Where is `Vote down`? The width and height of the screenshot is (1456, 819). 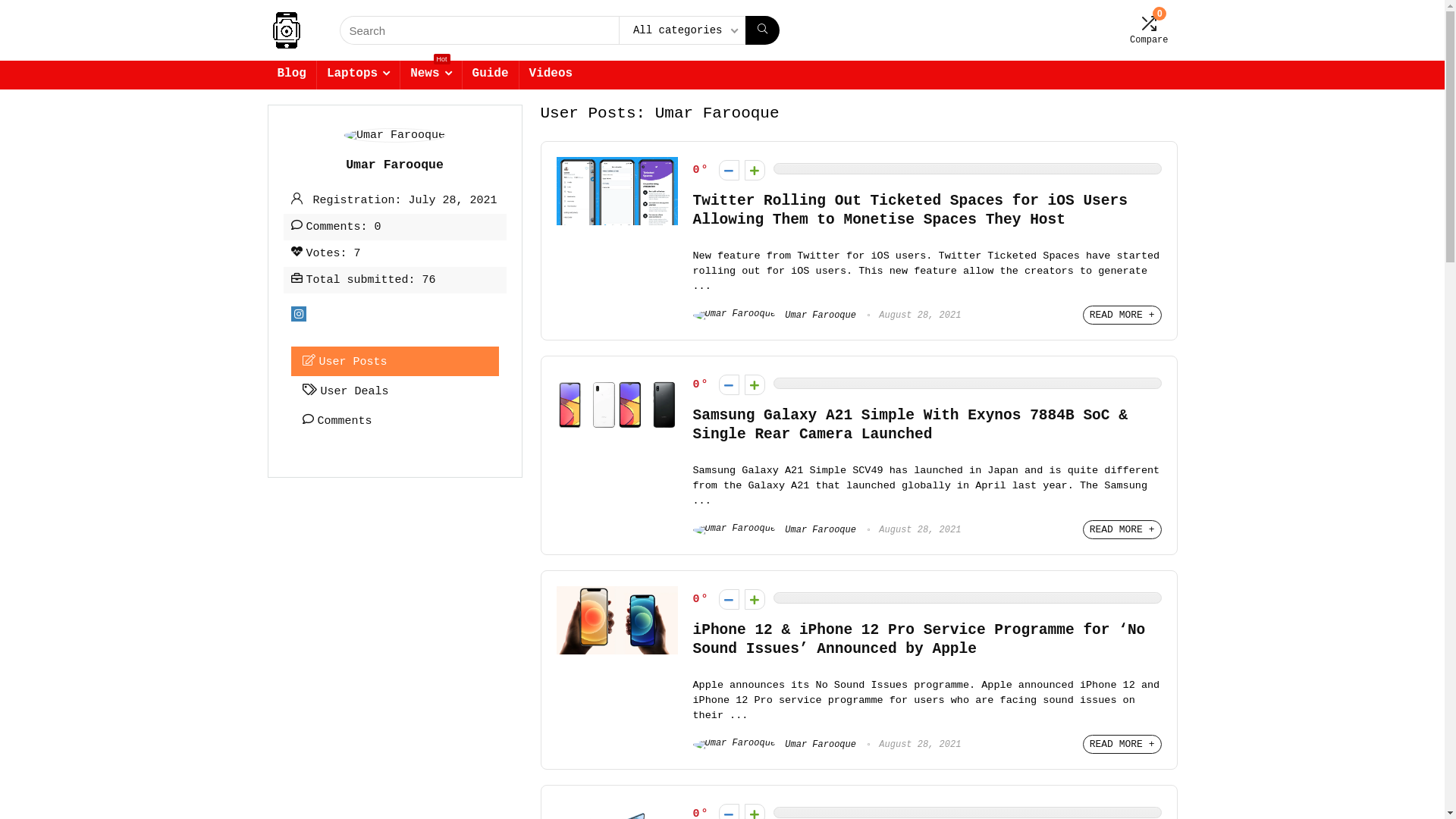 Vote down is located at coordinates (730, 599).